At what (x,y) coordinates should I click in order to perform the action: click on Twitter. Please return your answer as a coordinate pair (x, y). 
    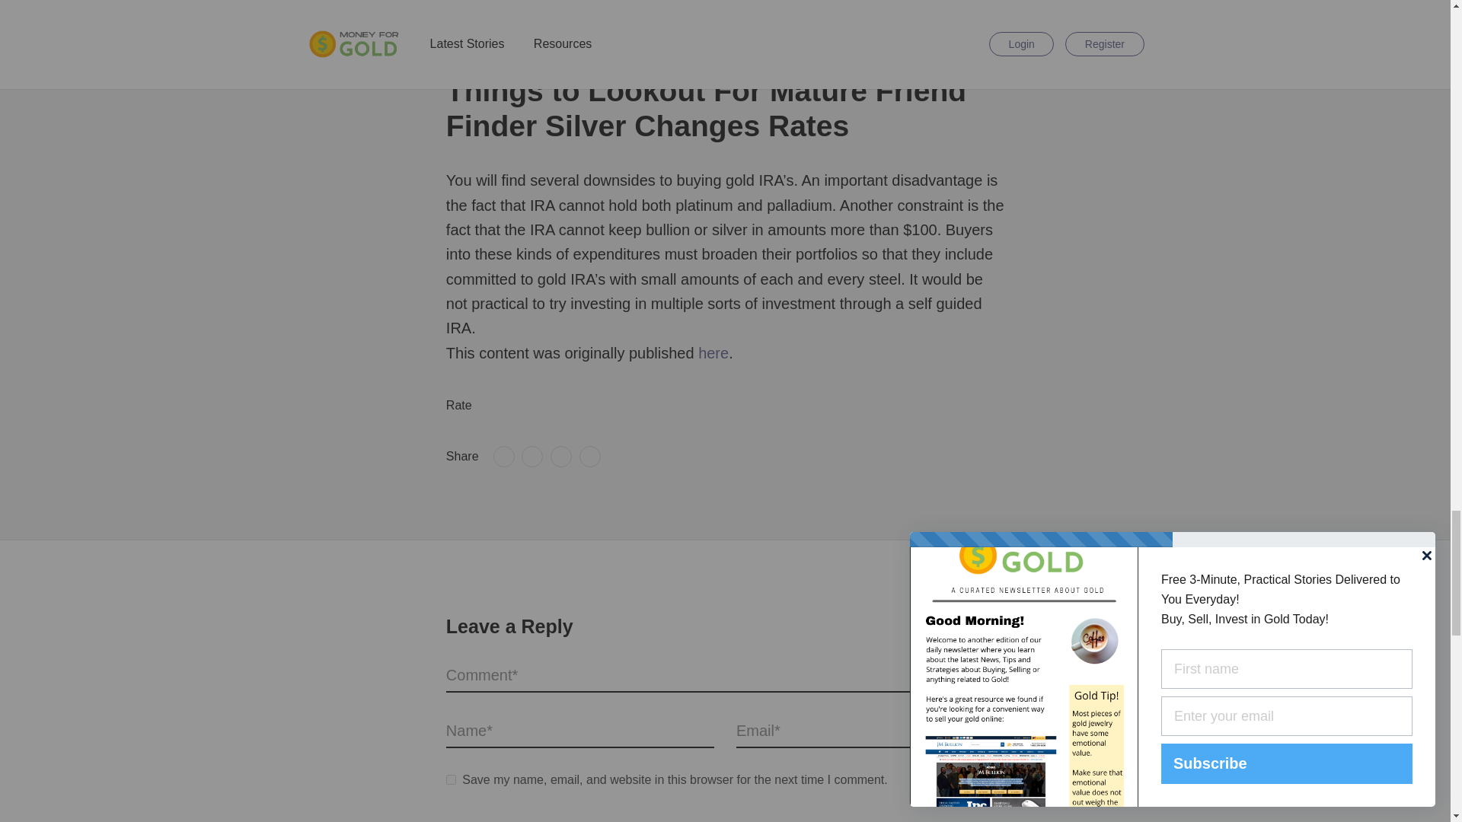
    Looking at the image, I should click on (531, 457).